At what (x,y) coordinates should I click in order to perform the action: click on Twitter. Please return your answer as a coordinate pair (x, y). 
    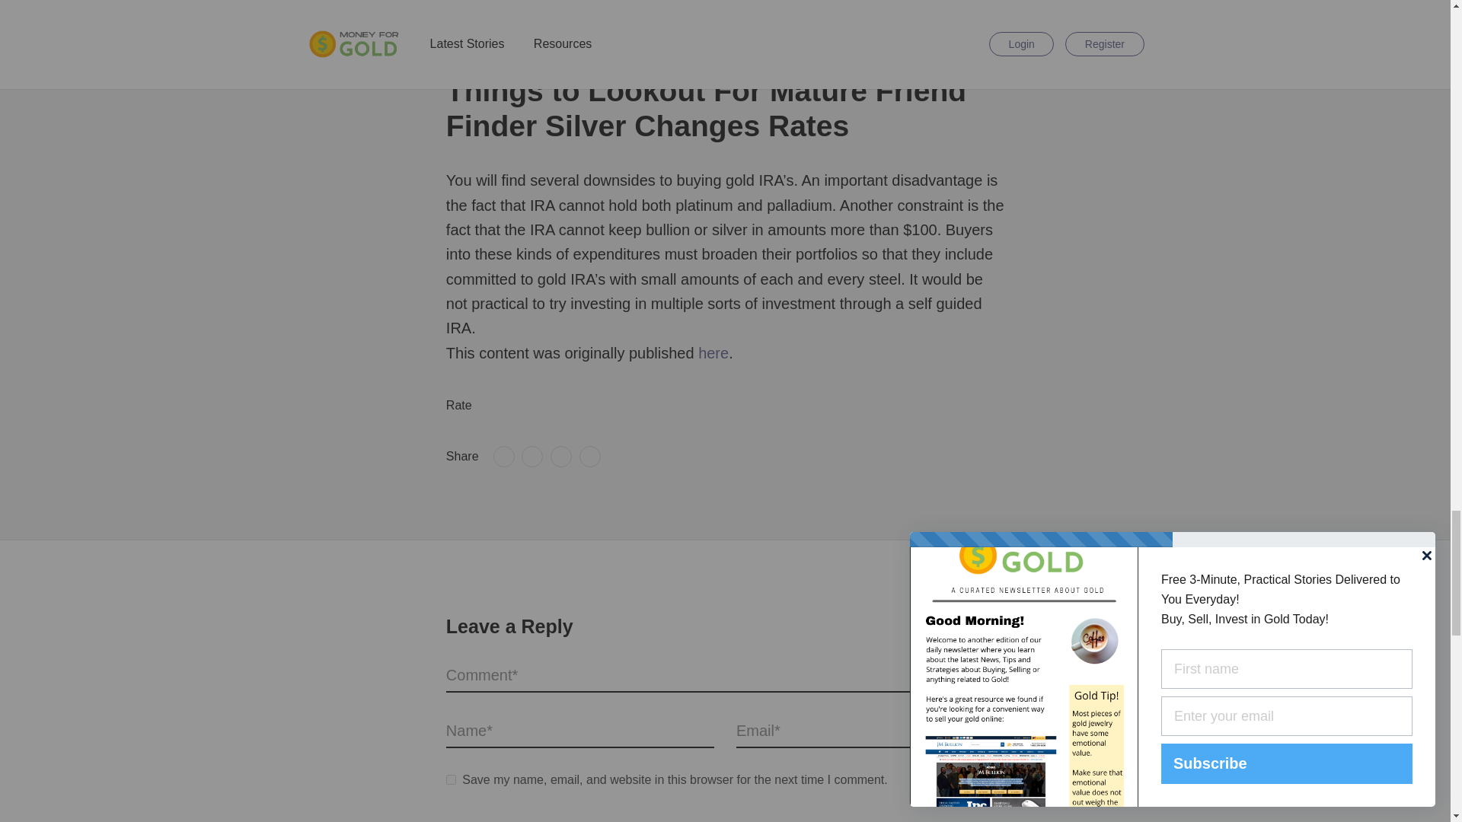
    Looking at the image, I should click on (531, 457).